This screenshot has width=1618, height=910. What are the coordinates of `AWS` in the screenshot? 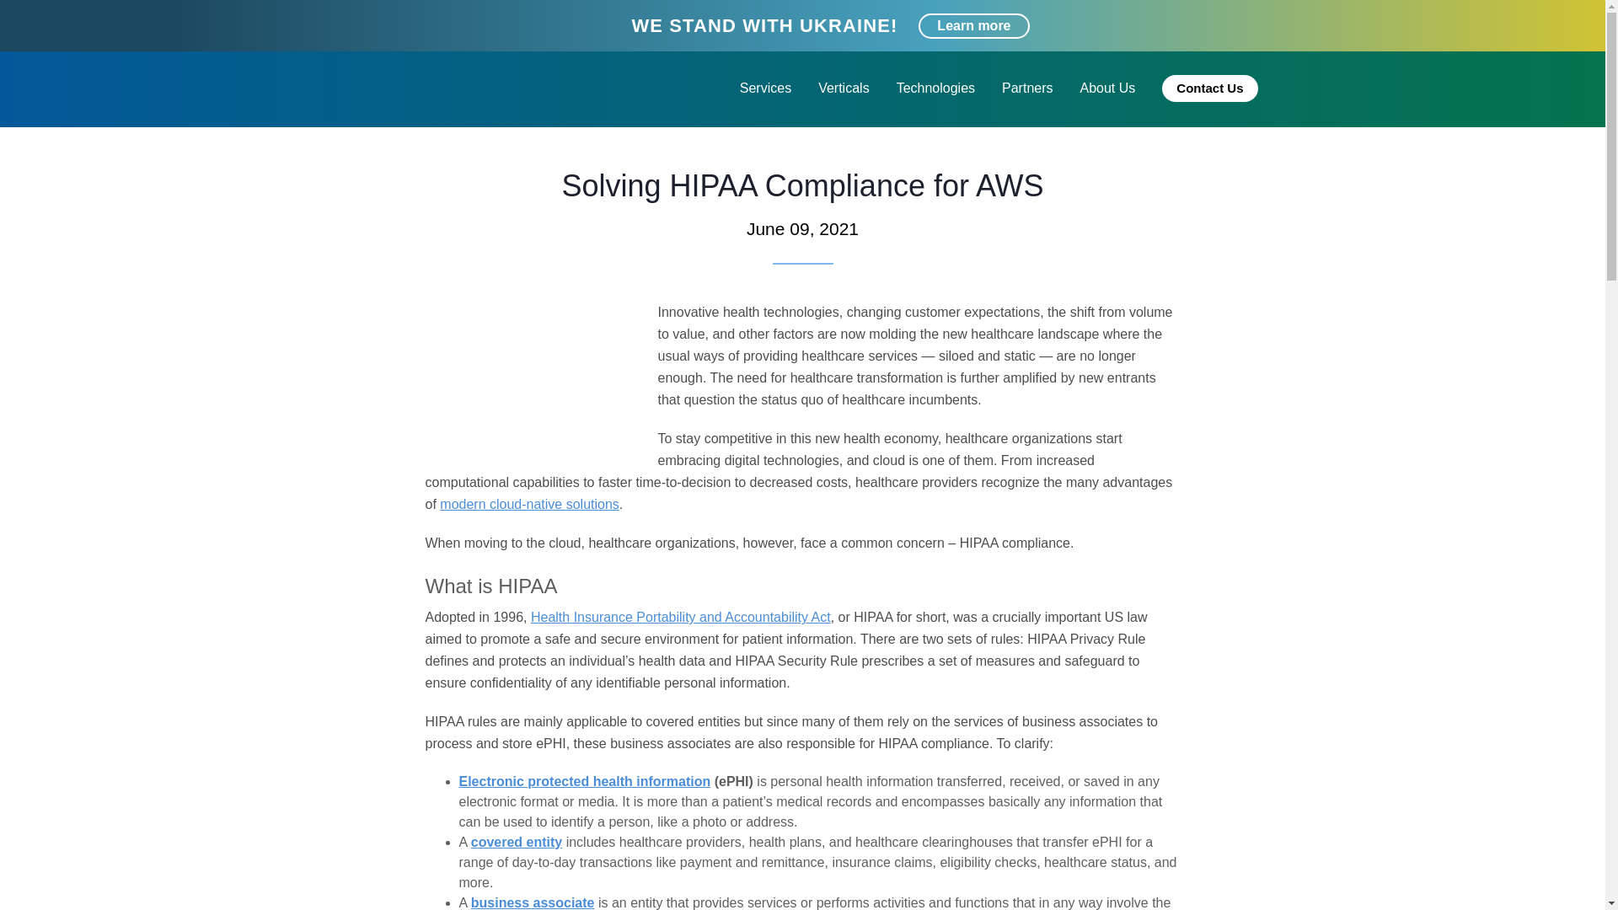 It's located at (411, 145).